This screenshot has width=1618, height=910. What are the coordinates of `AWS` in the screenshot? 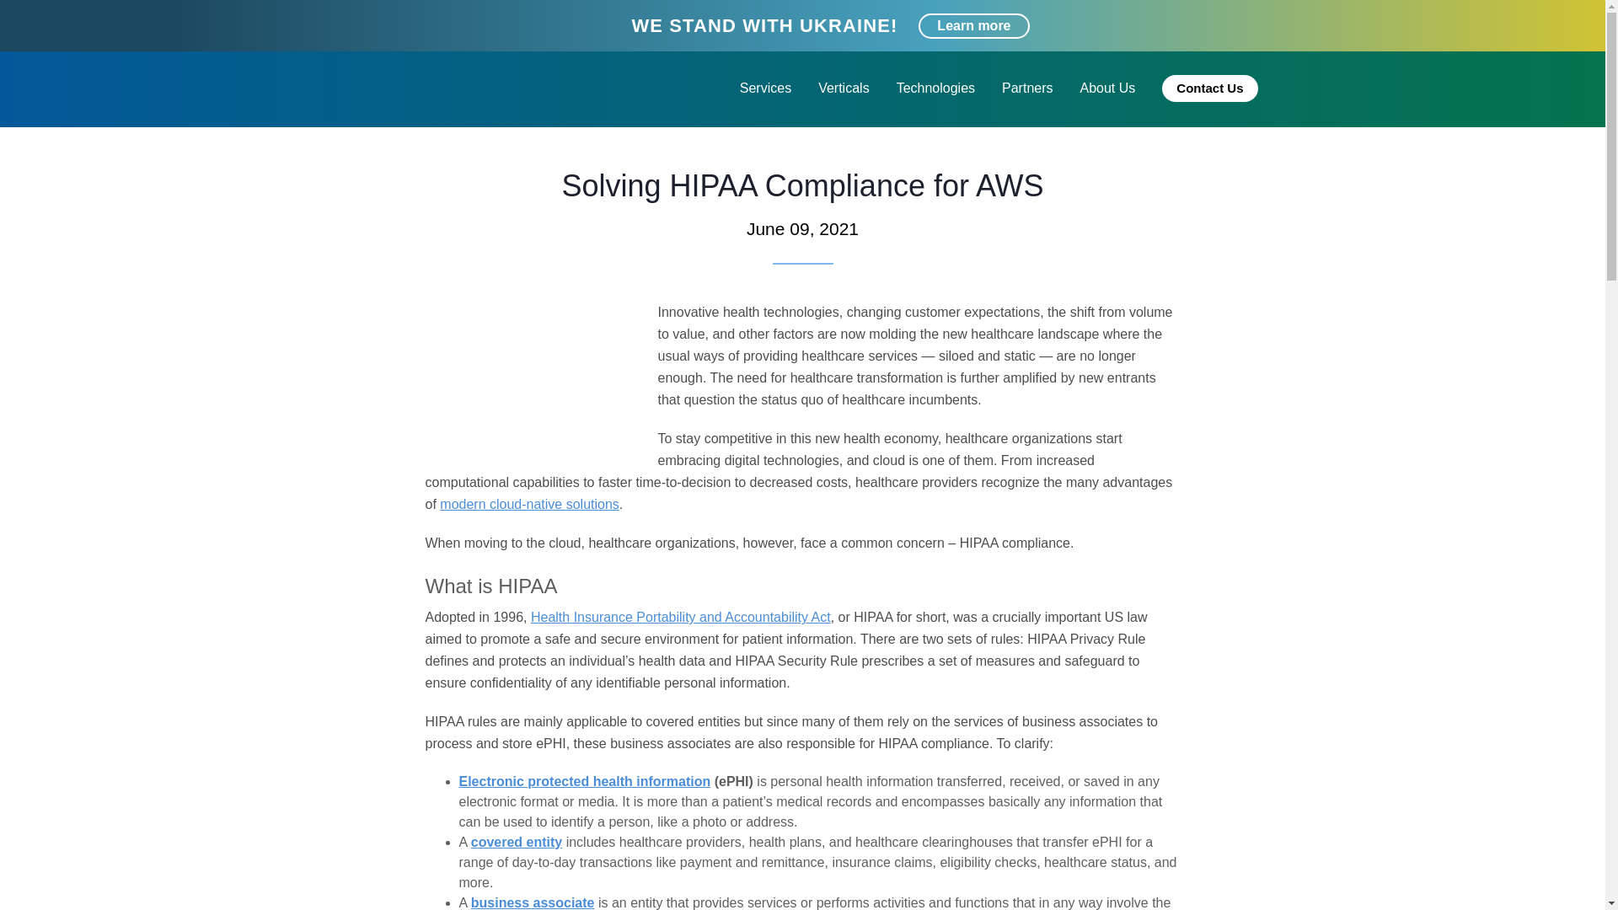 It's located at (411, 145).